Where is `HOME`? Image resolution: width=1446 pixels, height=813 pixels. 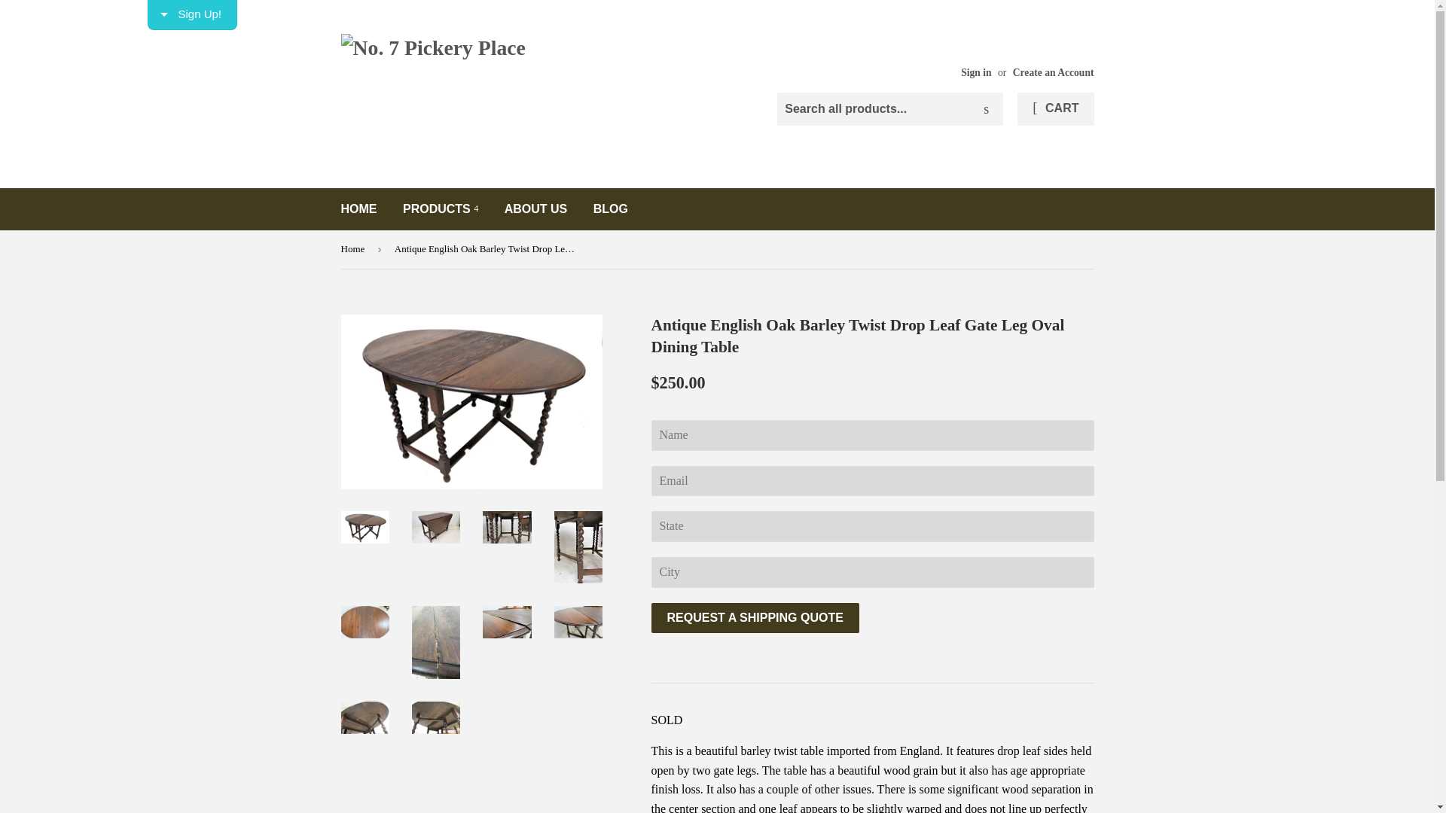 HOME is located at coordinates (358, 209).